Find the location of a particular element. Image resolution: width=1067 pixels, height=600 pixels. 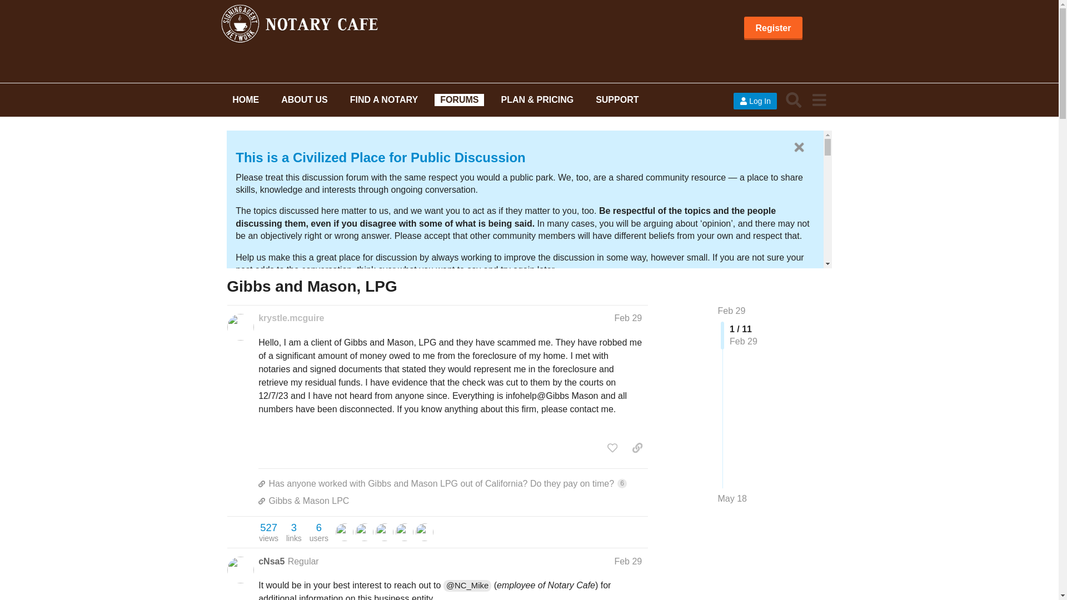

Guidelines is located at coordinates (270, 294).